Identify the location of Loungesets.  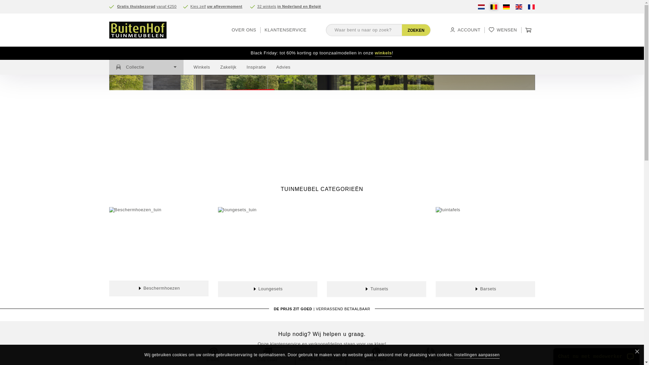
(268, 289).